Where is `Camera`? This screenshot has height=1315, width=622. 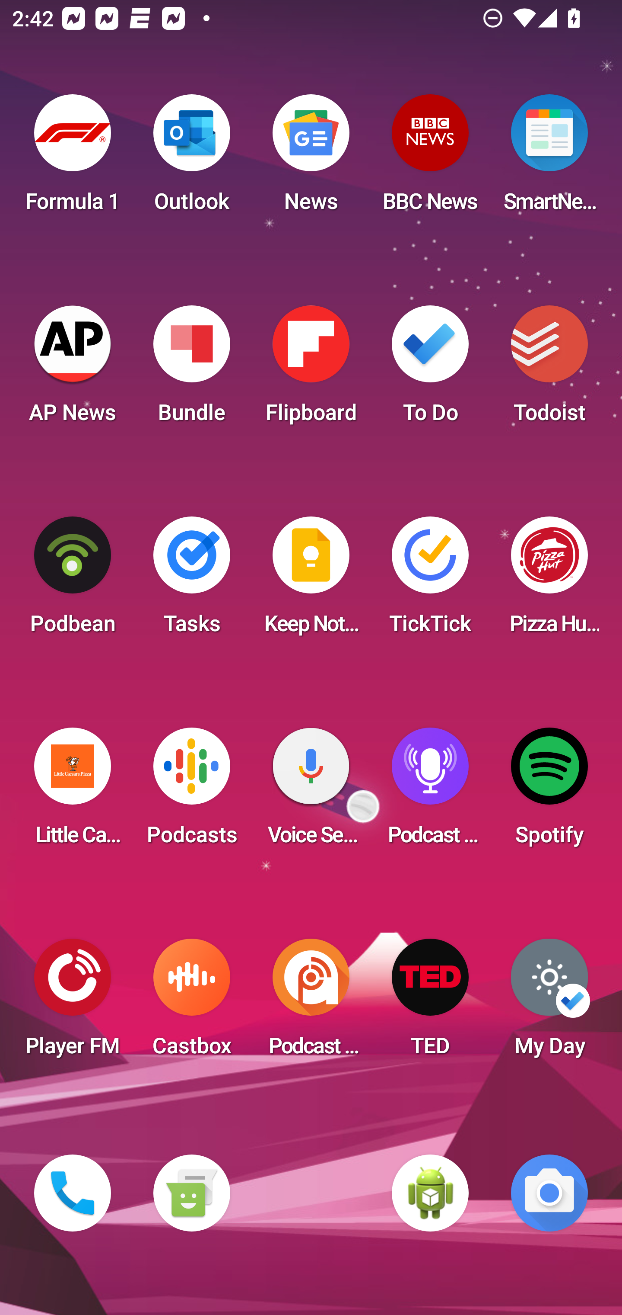
Camera is located at coordinates (549, 1193).